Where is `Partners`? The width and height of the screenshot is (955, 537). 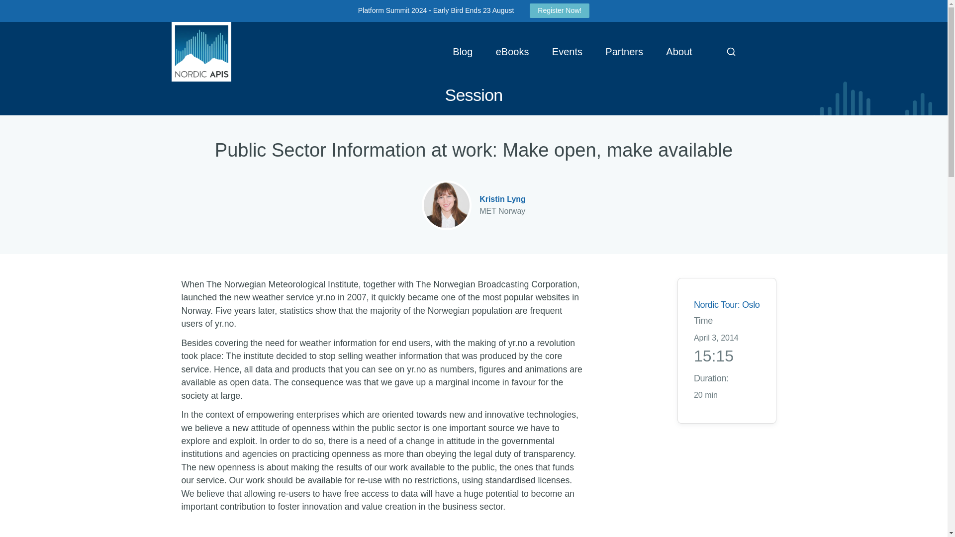
Partners is located at coordinates (624, 52).